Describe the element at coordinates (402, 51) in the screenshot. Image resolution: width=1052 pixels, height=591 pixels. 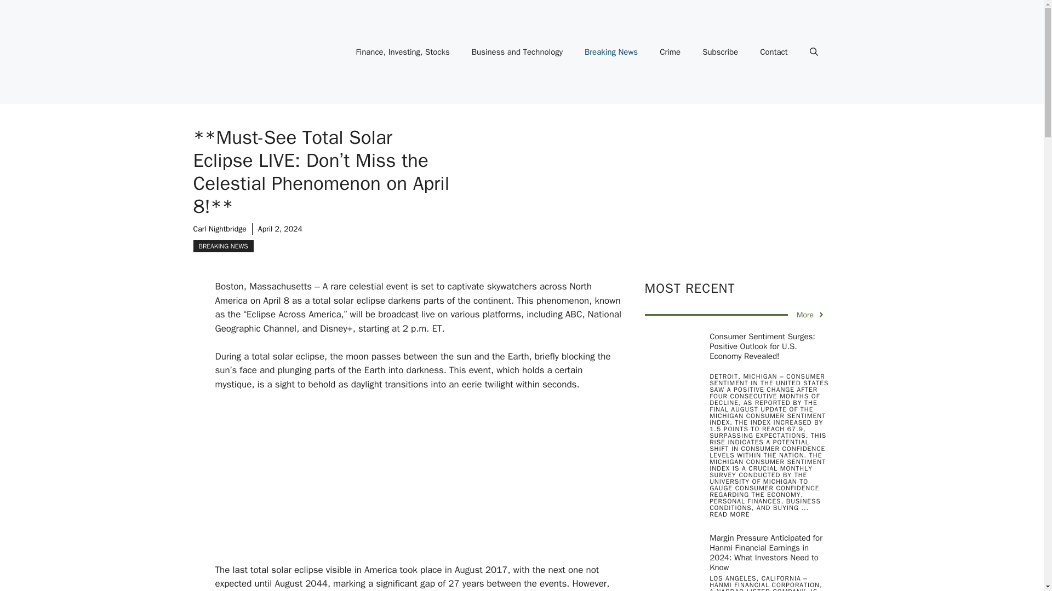
I see `Finance, Investing, Stocks` at that location.